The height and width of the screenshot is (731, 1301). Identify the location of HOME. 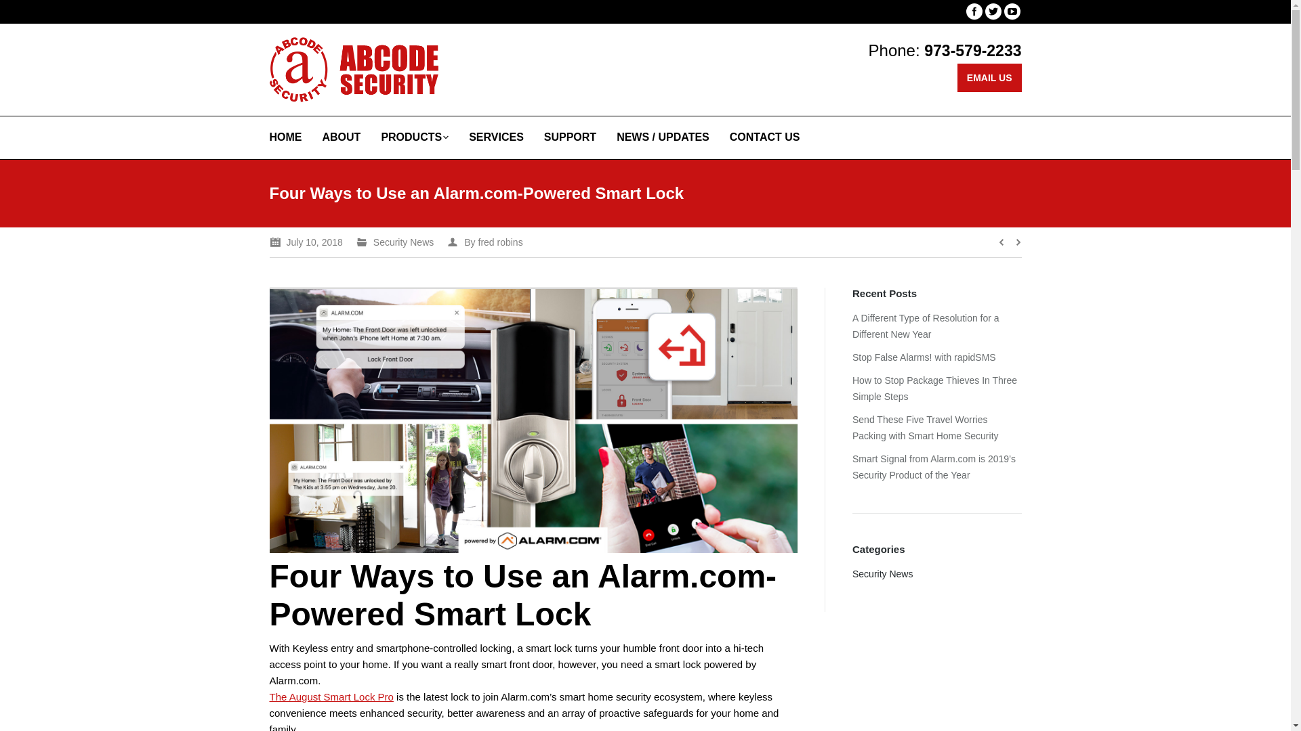
(285, 137).